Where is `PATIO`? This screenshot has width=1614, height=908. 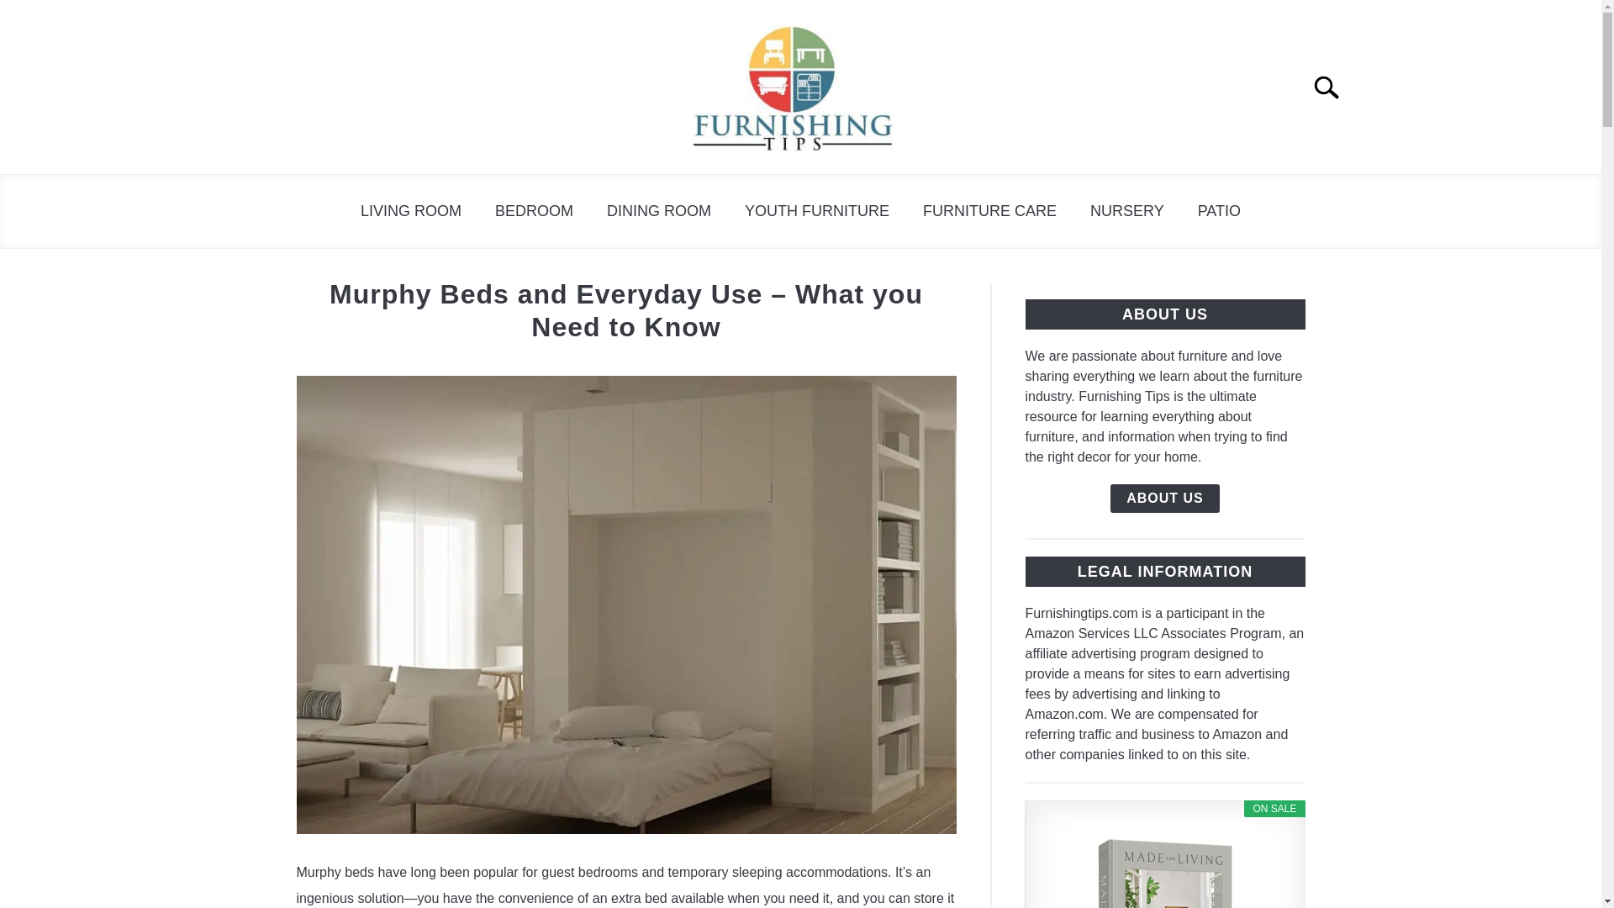 PATIO is located at coordinates (1219, 211).